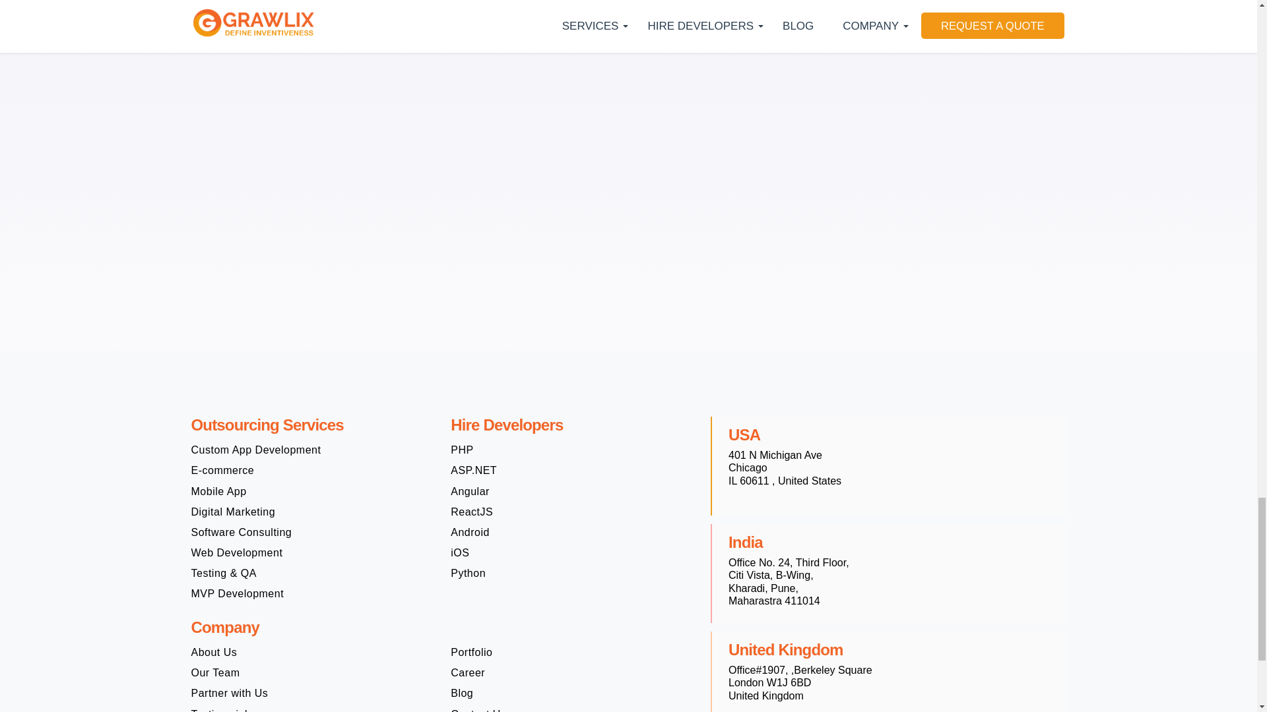  Describe the element at coordinates (459, 552) in the screenshot. I see `Hire iPhone Developer` at that location.